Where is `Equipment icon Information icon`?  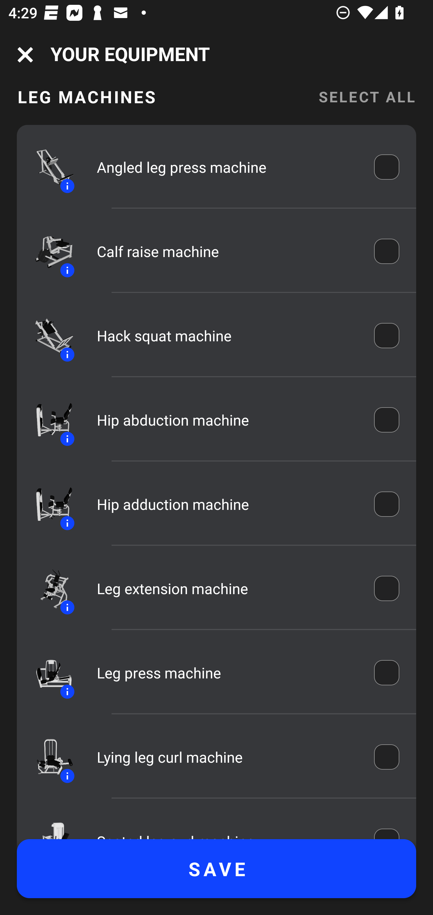
Equipment icon Information icon is located at coordinates (48, 419).